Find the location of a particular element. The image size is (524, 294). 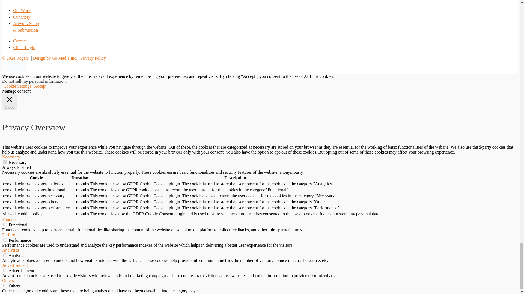

on is located at coordinates (5, 240).